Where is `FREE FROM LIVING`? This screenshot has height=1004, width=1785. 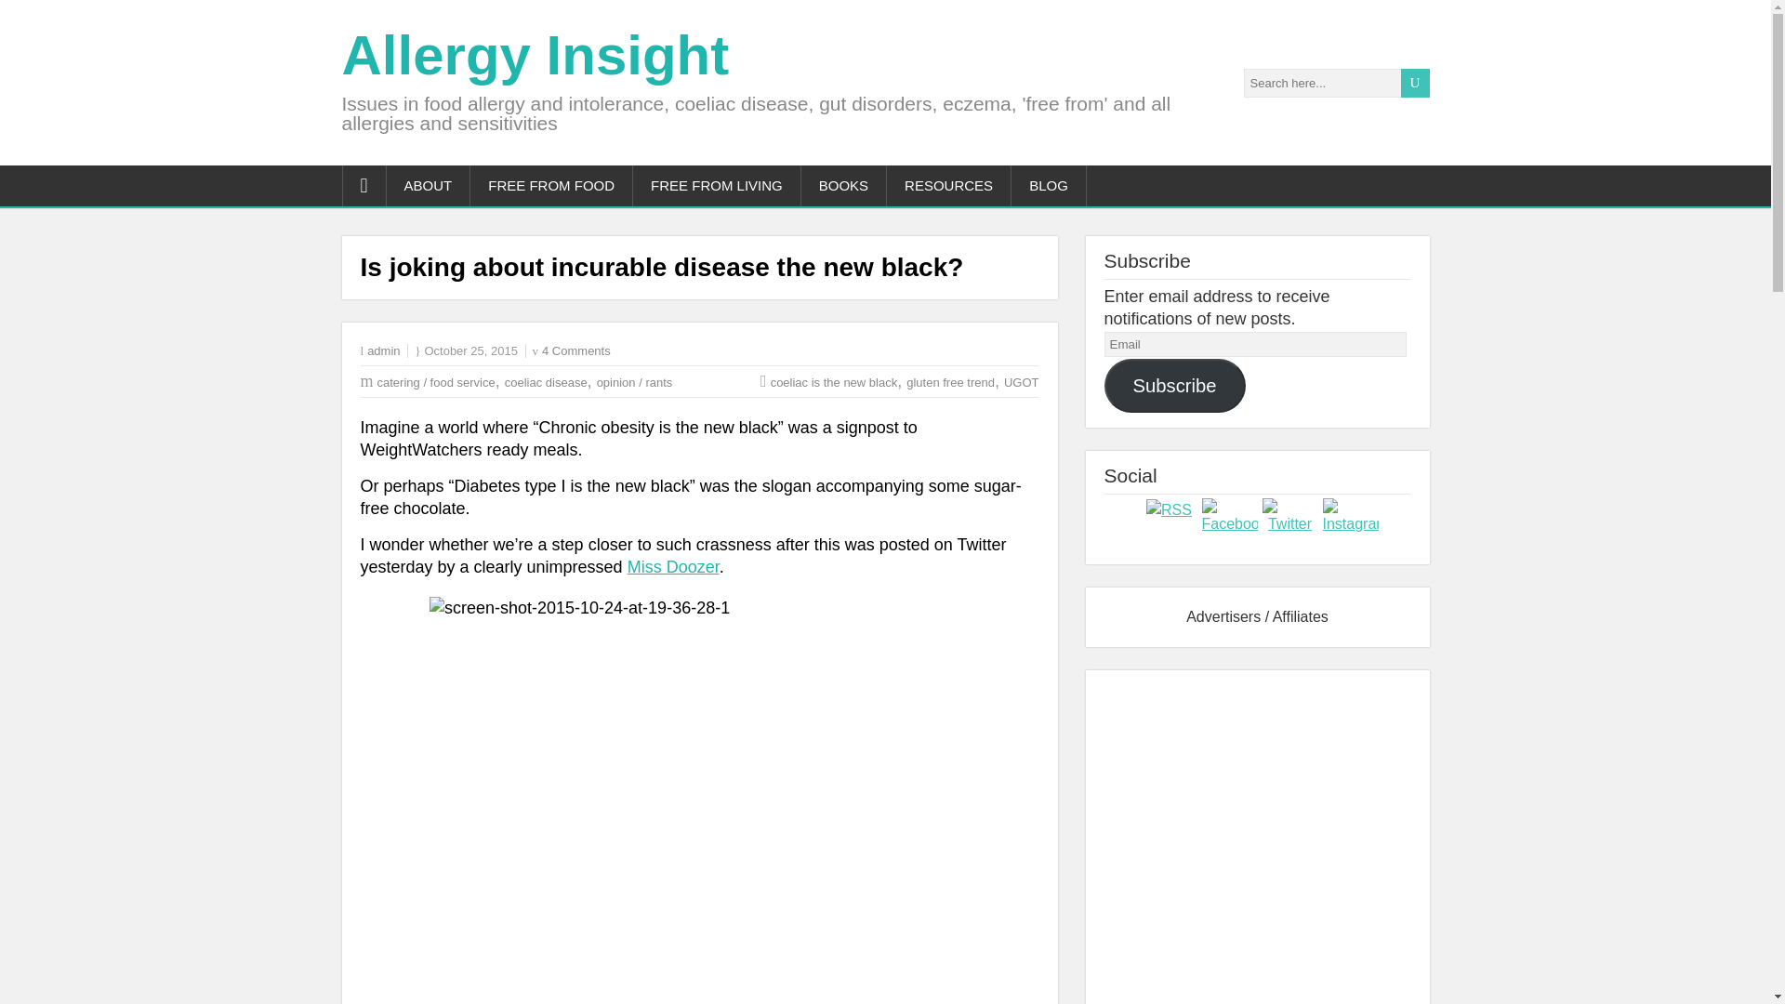 FREE FROM LIVING is located at coordinates (718, 186).